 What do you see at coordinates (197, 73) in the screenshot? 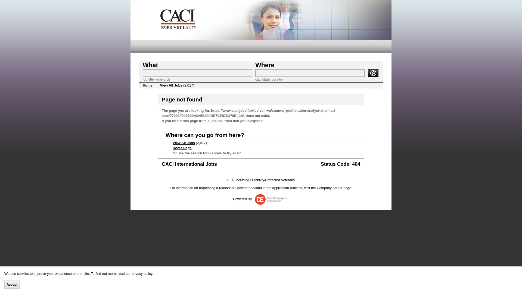
I see `Search Phrase` at bounding box center [197, 73].